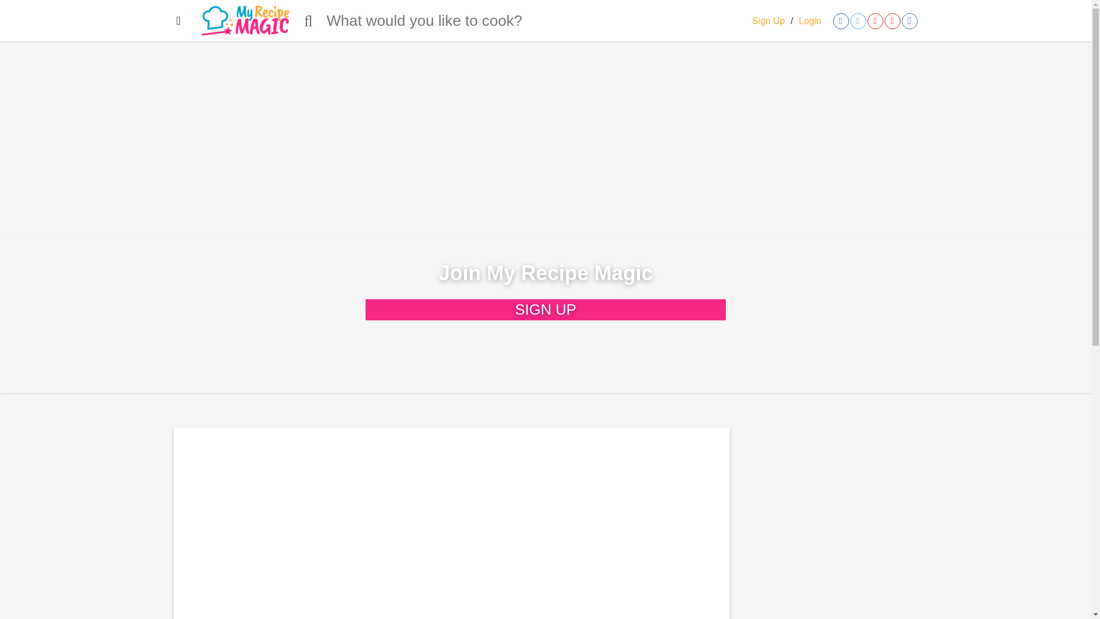 The height and width of the screenshot is (619, 1100). What do you see at coordinates (245, 21) in the screenshot?
I see `My recipe Magic` at bounding box center [245, 21].